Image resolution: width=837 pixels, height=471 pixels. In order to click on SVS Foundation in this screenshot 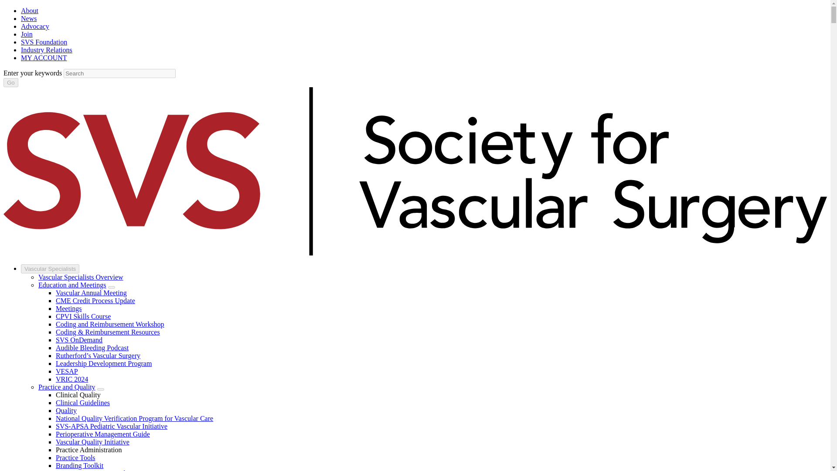, I will do `click(44, 42)`.